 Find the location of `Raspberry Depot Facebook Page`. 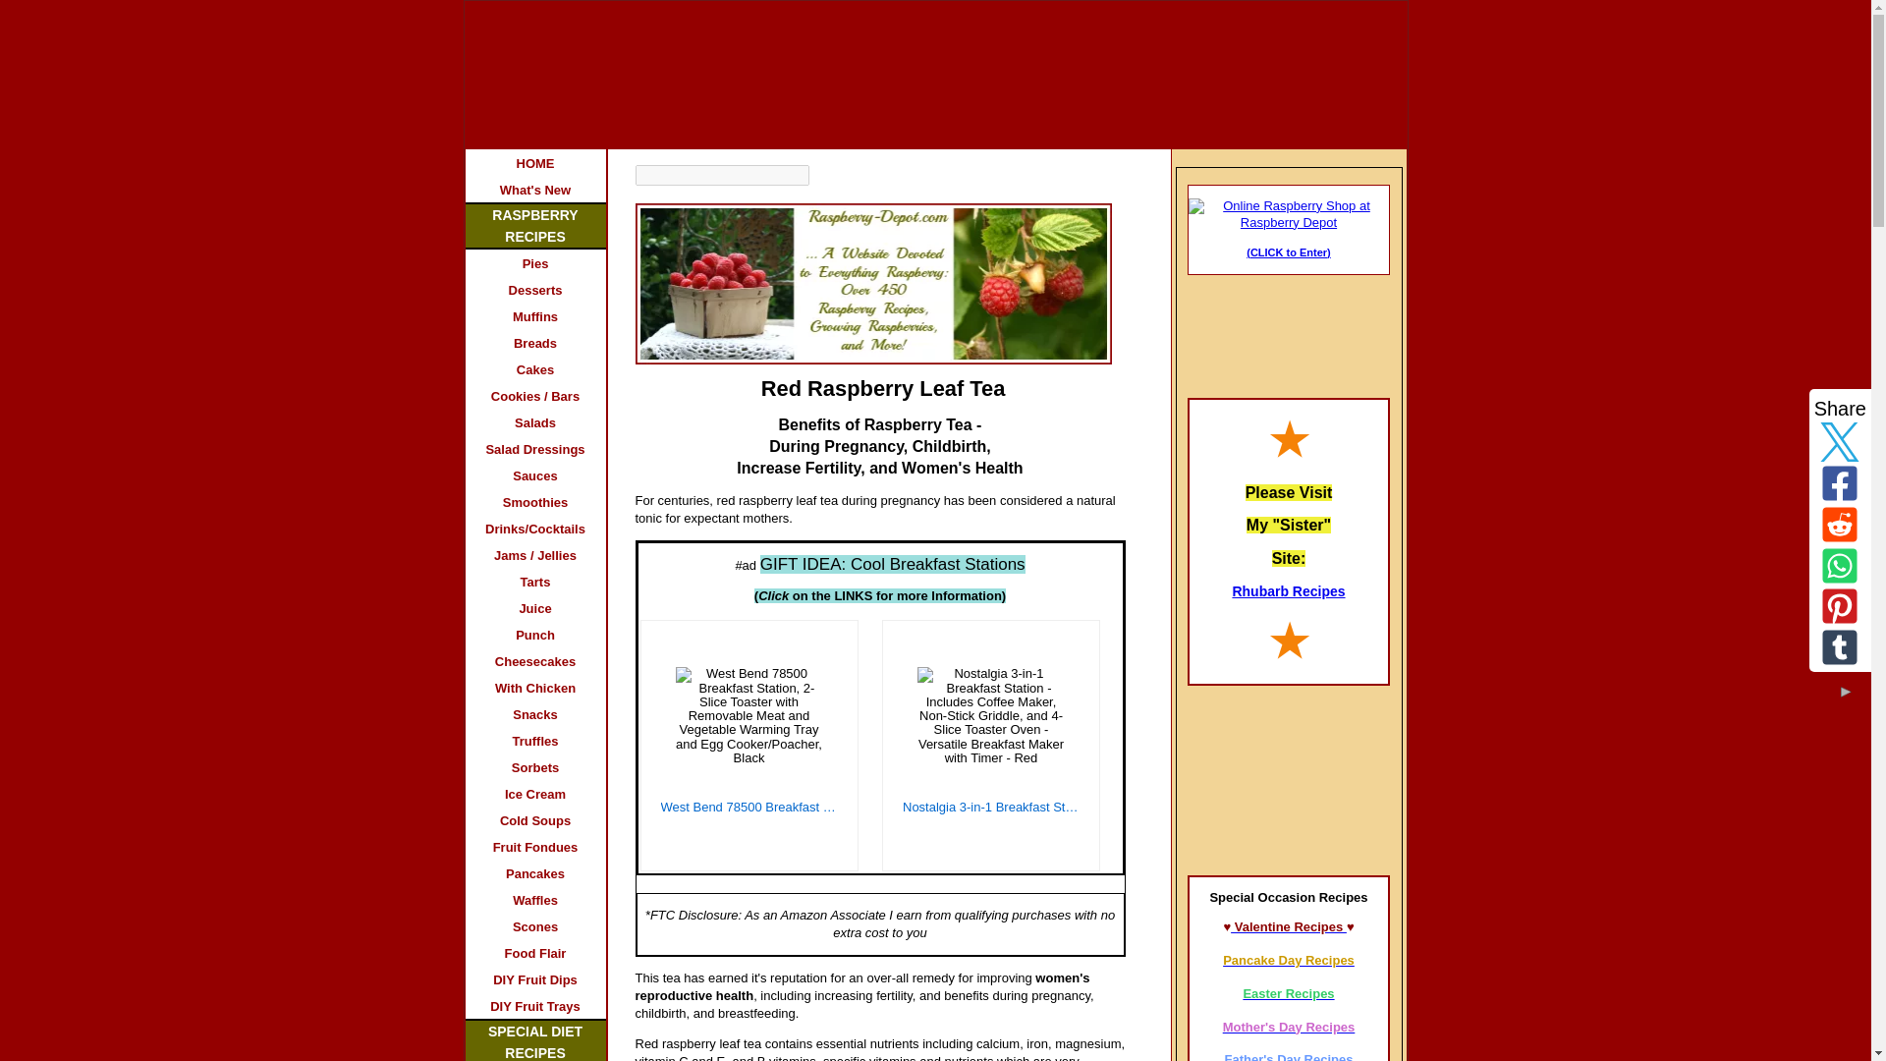

Raspberry Depot Facebook Page is located at coordinates (1289, 324).